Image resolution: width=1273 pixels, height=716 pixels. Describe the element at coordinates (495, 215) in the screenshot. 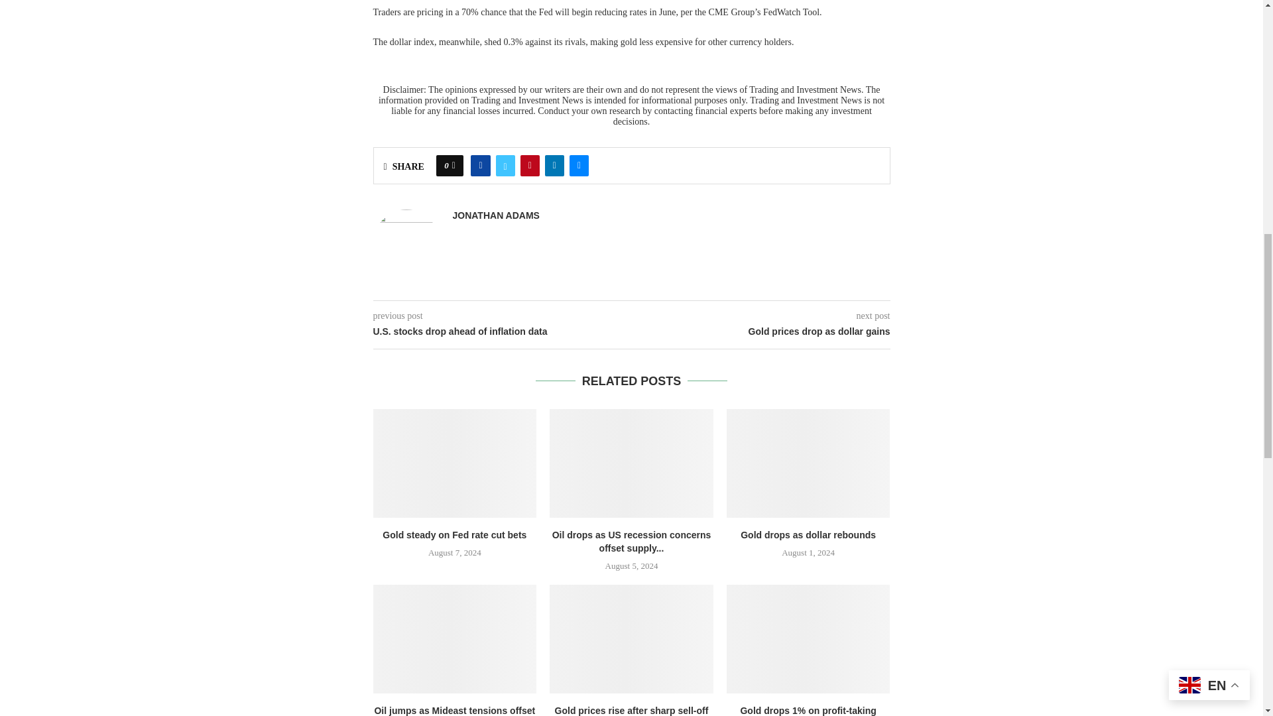

I see `Author Jonathan Adams` at that location.